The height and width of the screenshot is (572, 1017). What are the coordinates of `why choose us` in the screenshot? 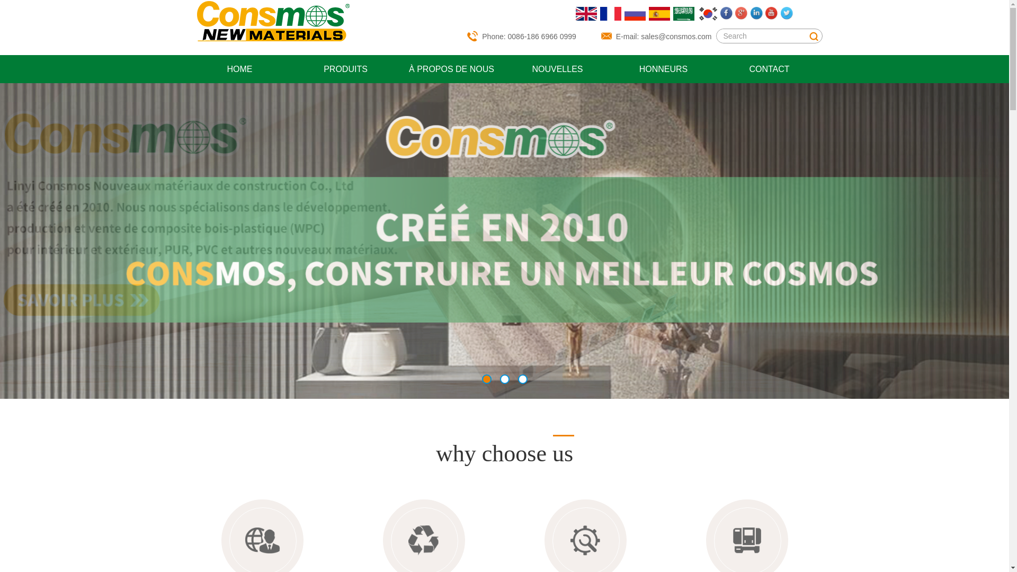 It's located at (504, 451).